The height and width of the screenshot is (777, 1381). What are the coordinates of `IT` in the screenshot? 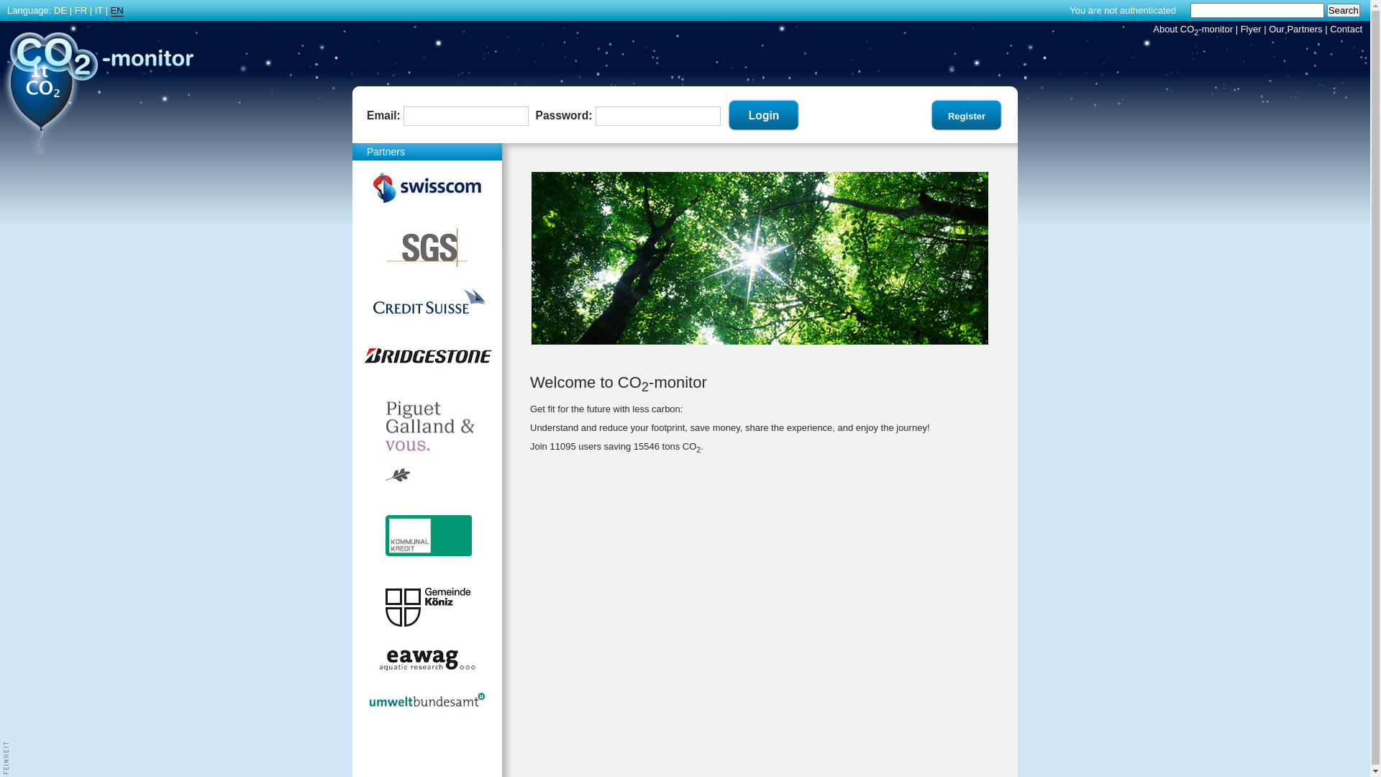 It's located at (99, 10).